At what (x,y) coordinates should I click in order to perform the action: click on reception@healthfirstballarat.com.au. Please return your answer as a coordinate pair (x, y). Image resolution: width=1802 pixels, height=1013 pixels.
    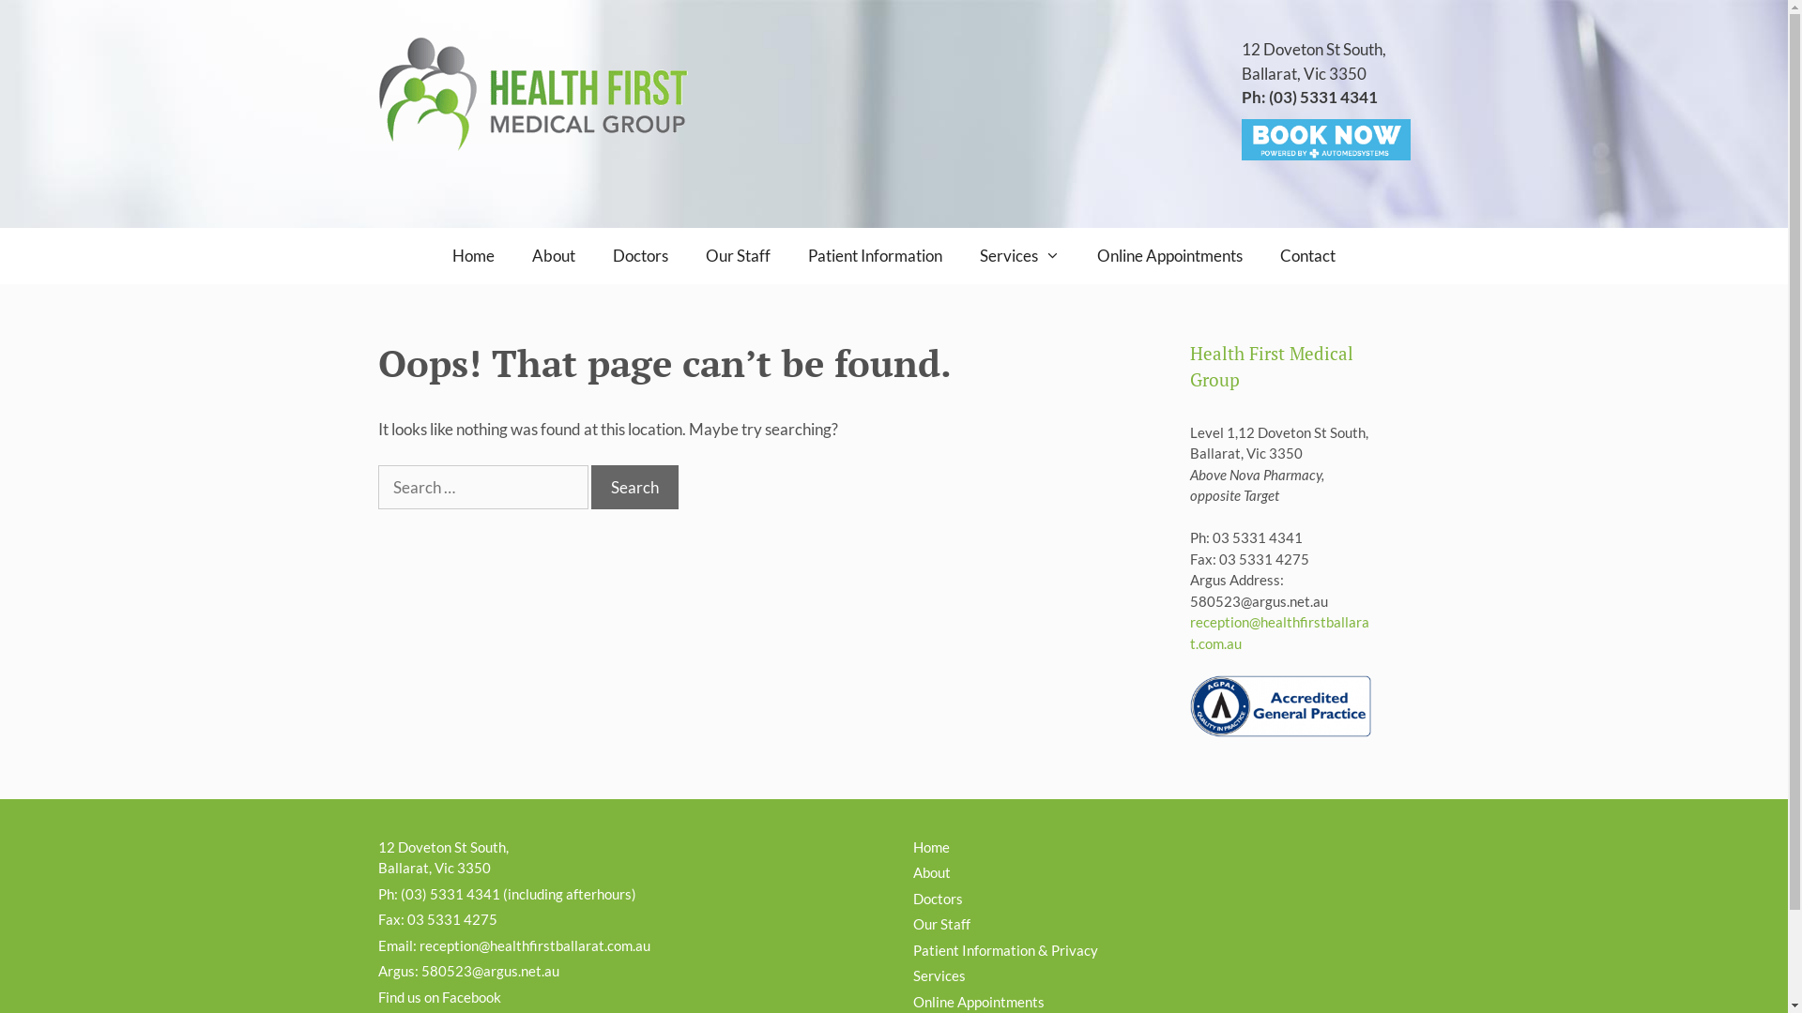
    Looking at the image, I should click on (534, 945).